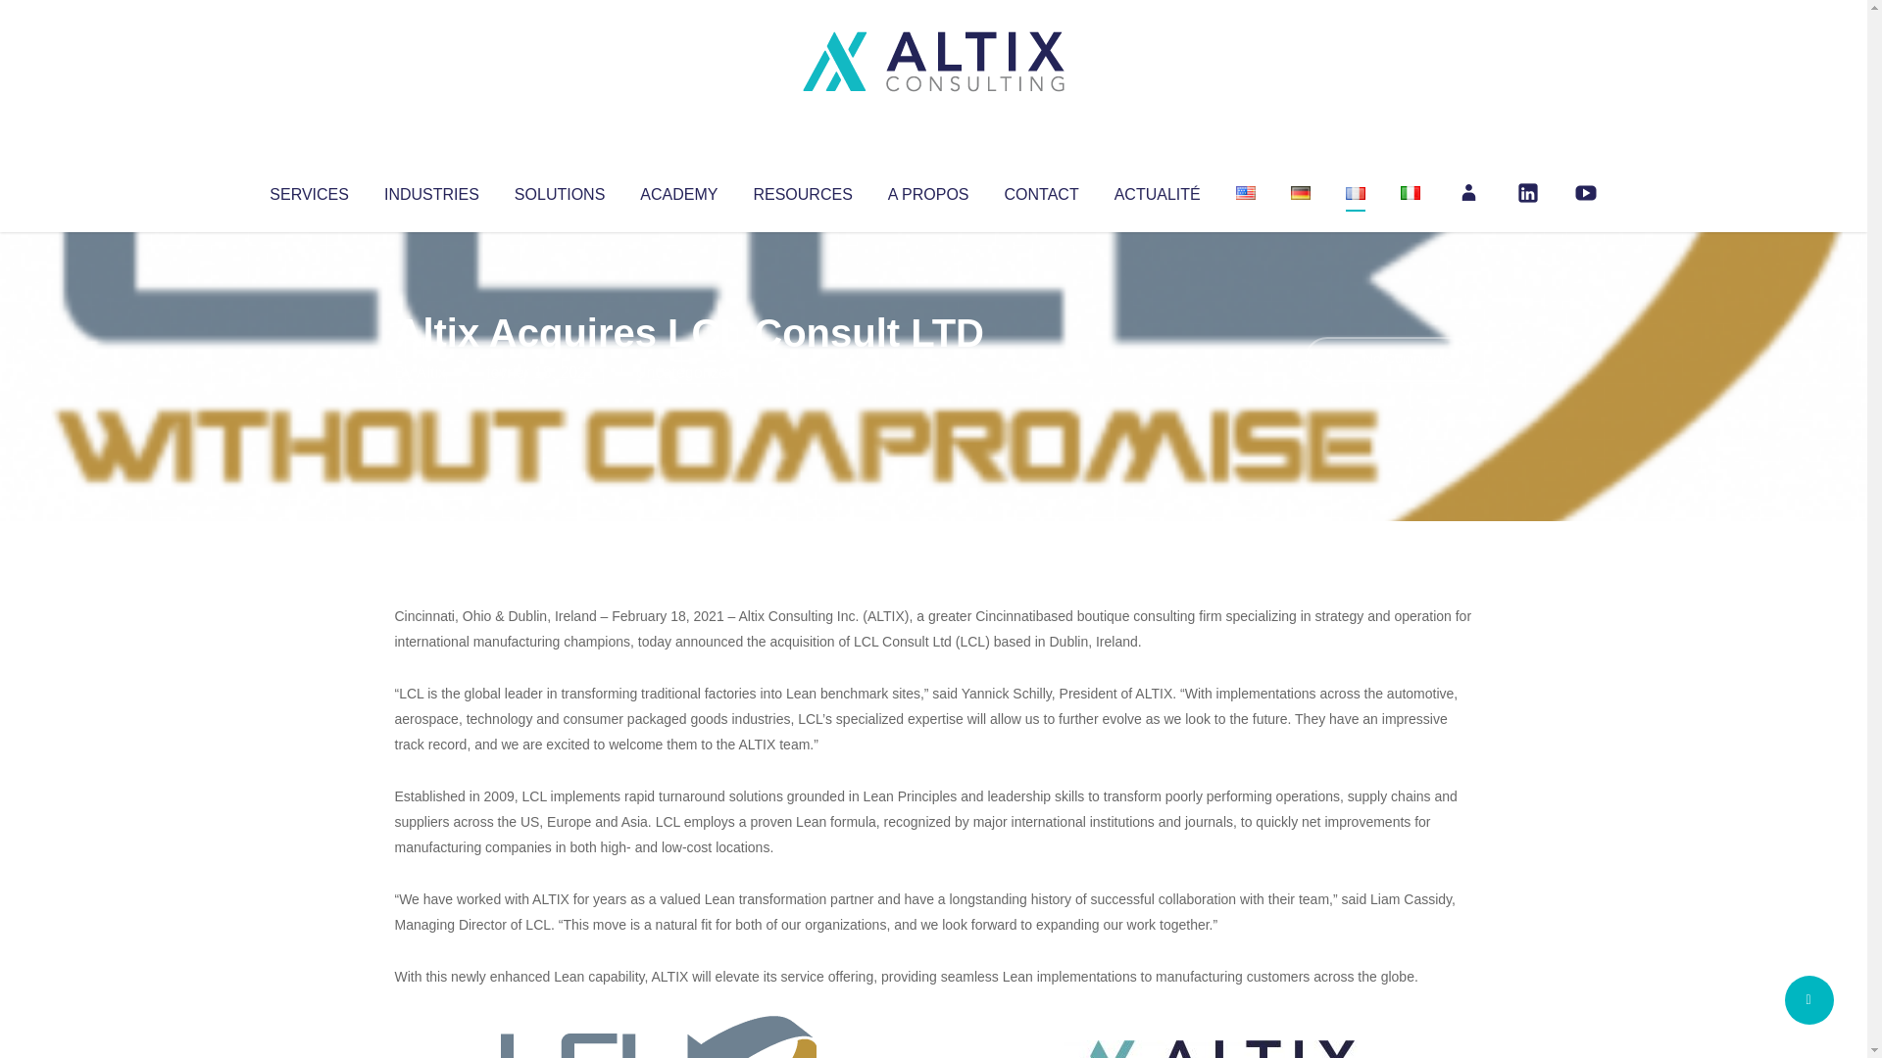 The image size is (1882, 1058). I want to click on INDUSTRIES, so click(431, 190).